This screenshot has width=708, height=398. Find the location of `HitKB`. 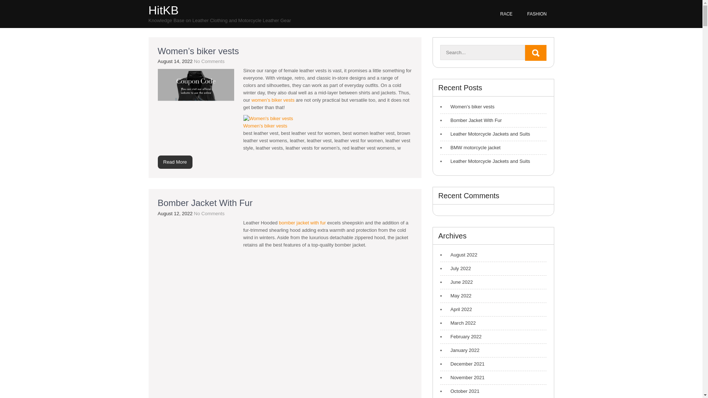

HitKB is located at coordinates (163, 10).